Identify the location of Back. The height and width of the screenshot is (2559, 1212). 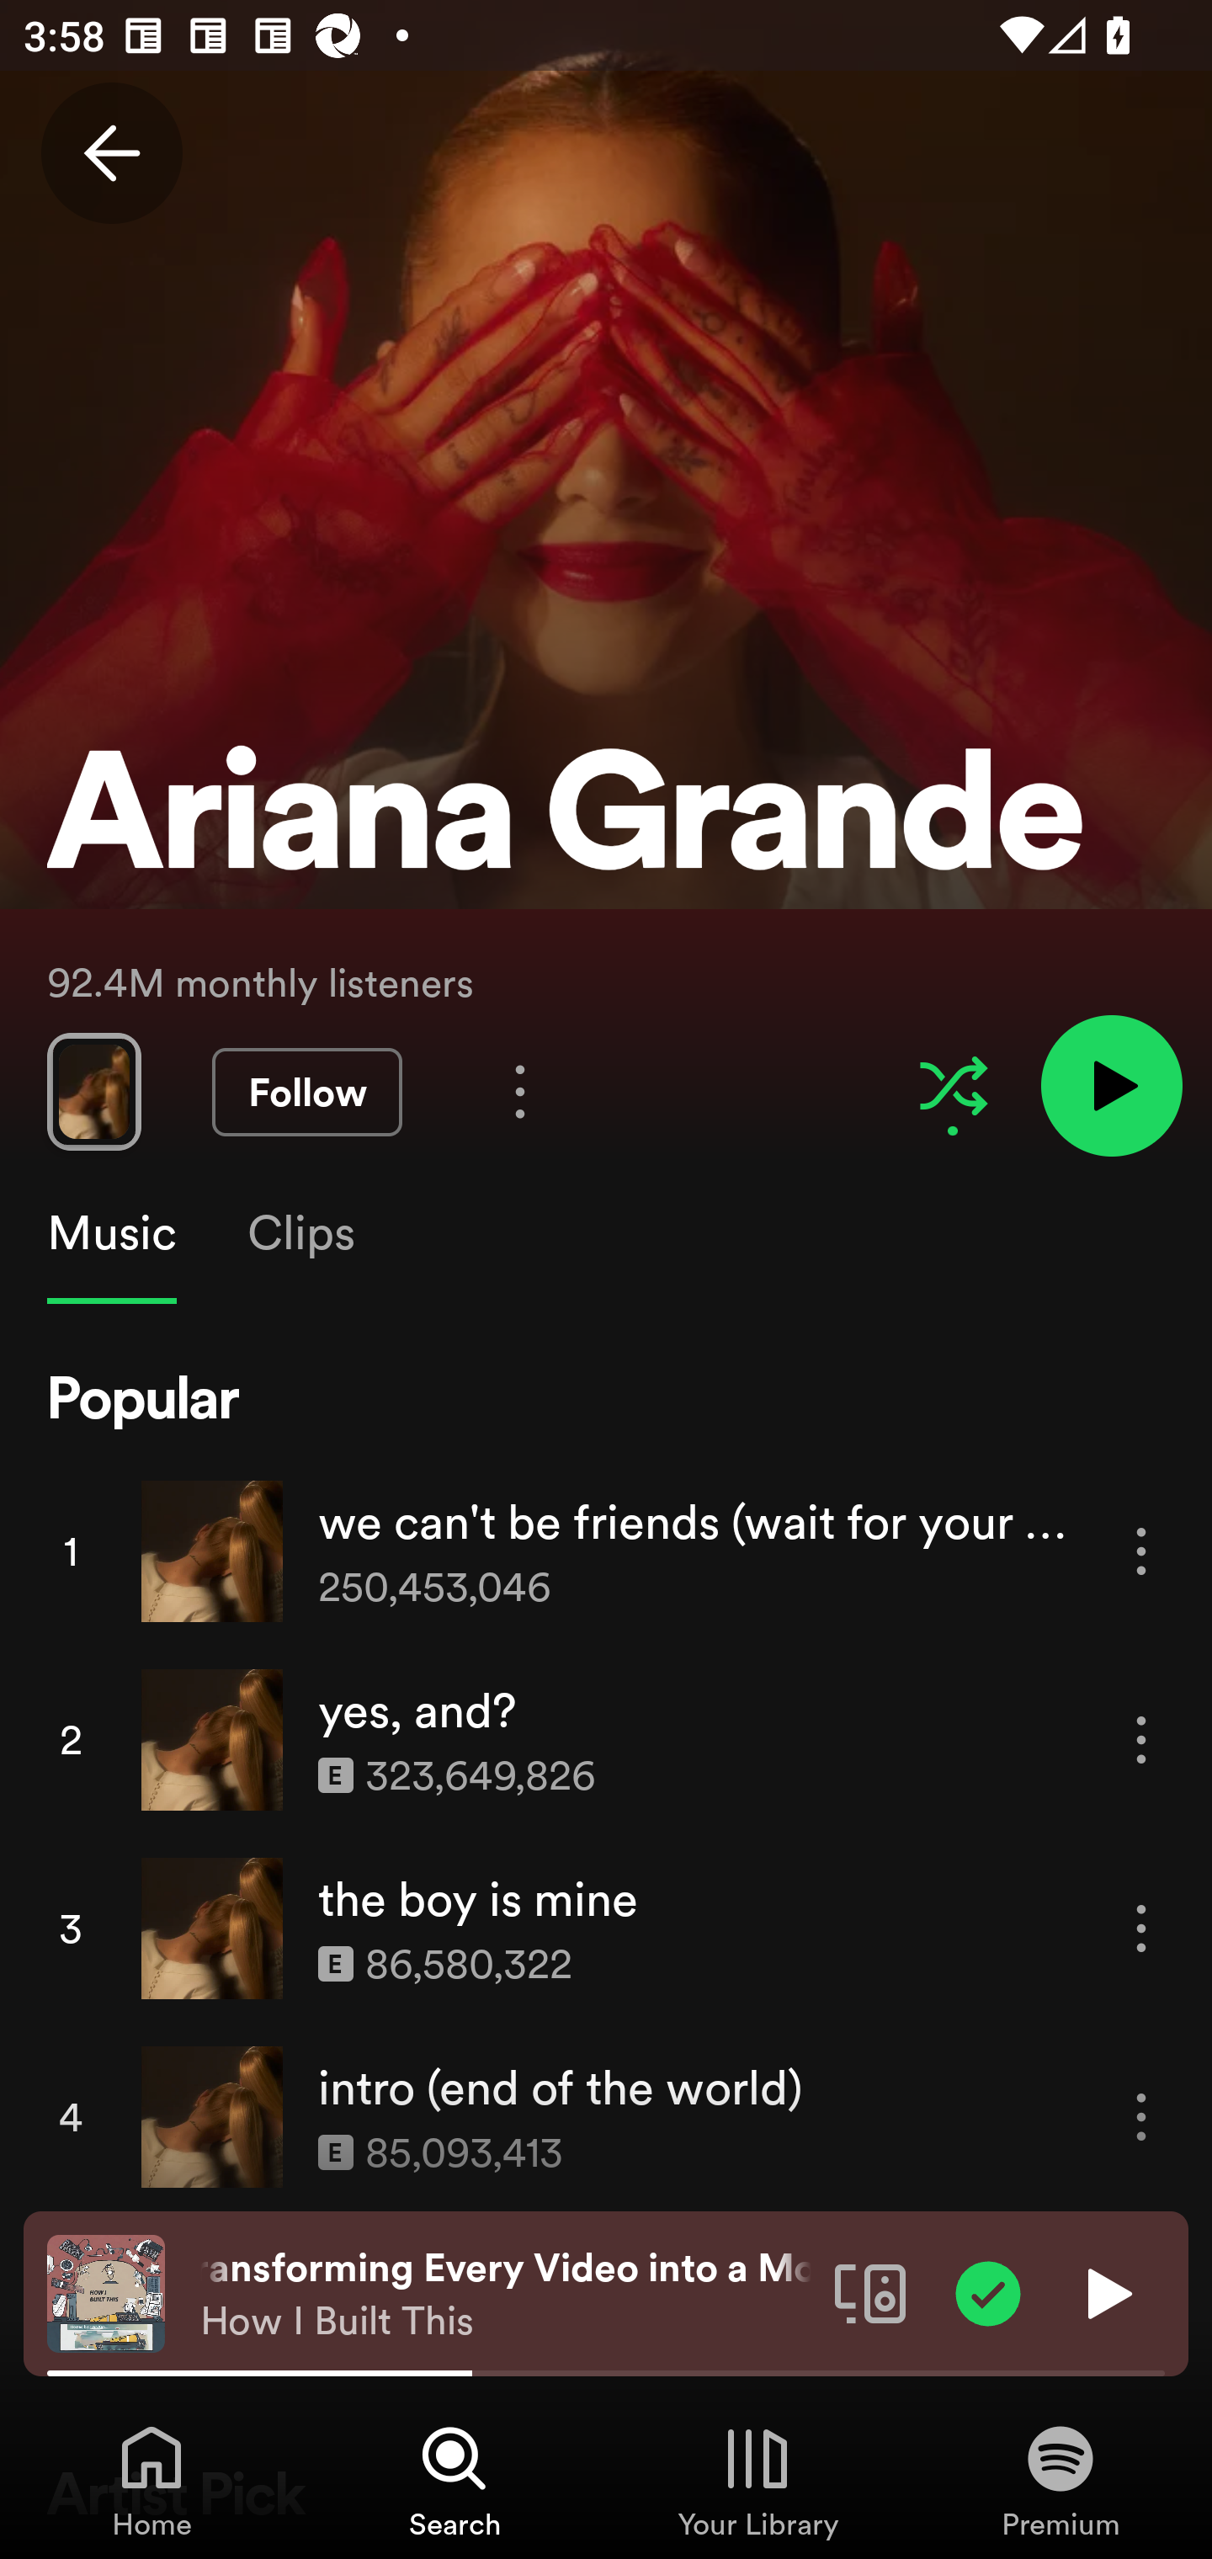
(111, 153).